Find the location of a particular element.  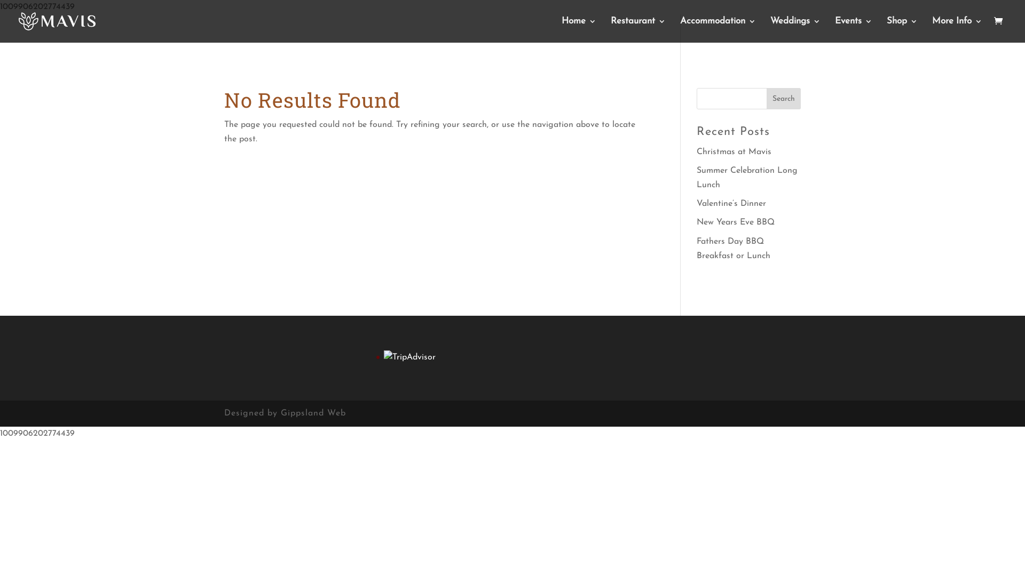

Summer Celebration Long Lunch is located at coordinates (747, 178).